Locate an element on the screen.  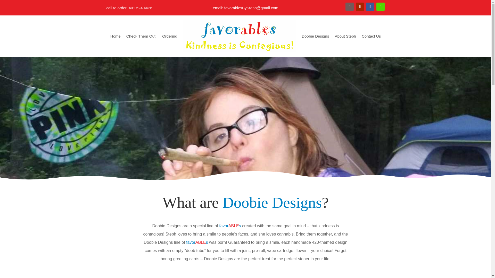
Follow on Instagram is located at coordinates (380, 7).